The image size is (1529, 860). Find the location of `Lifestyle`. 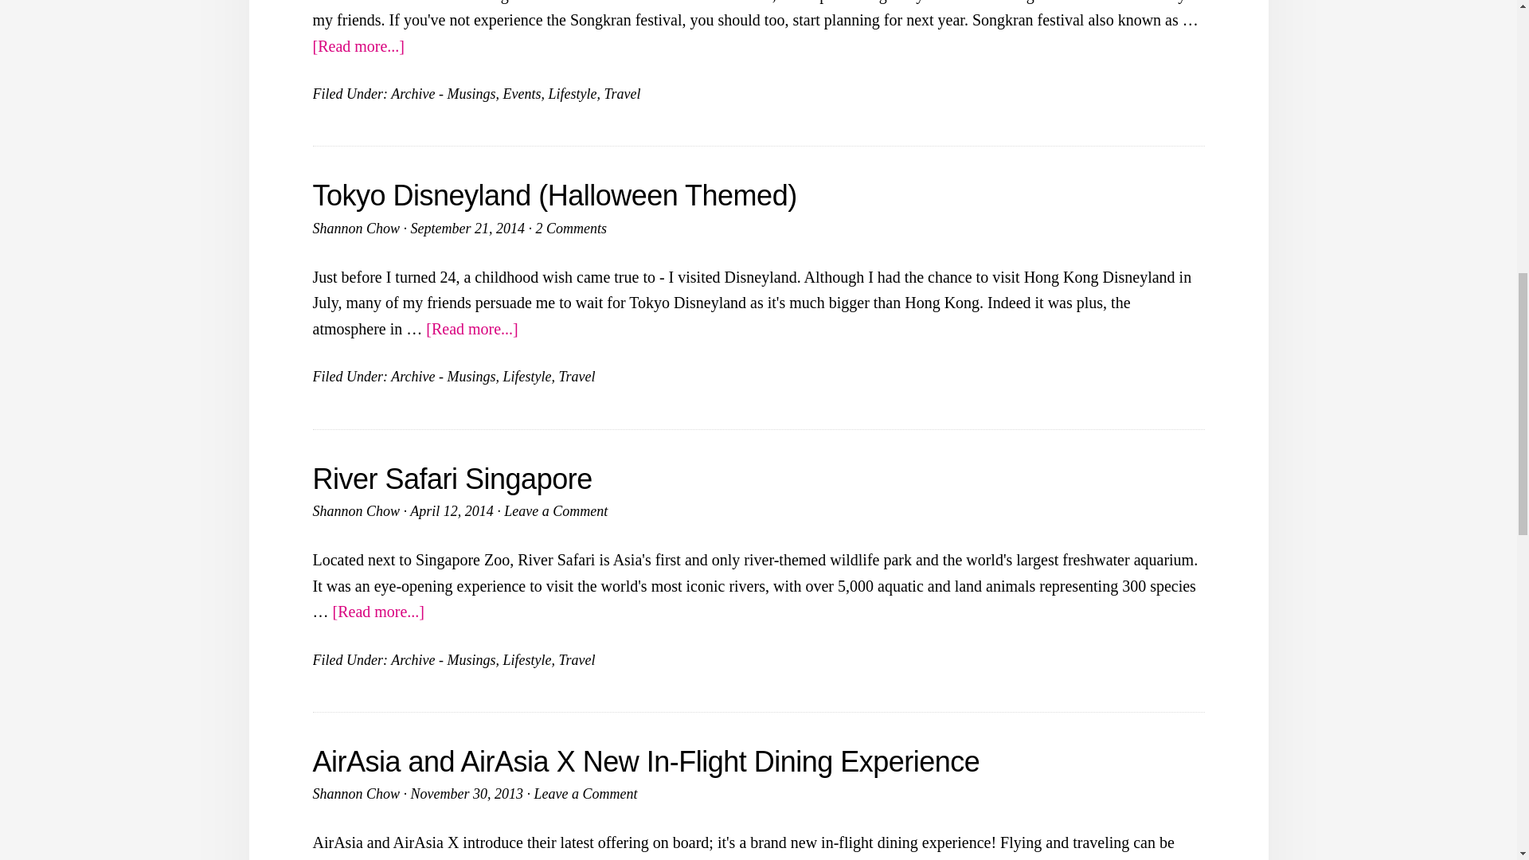

Lifestyle is located at coordinates (526, 376).